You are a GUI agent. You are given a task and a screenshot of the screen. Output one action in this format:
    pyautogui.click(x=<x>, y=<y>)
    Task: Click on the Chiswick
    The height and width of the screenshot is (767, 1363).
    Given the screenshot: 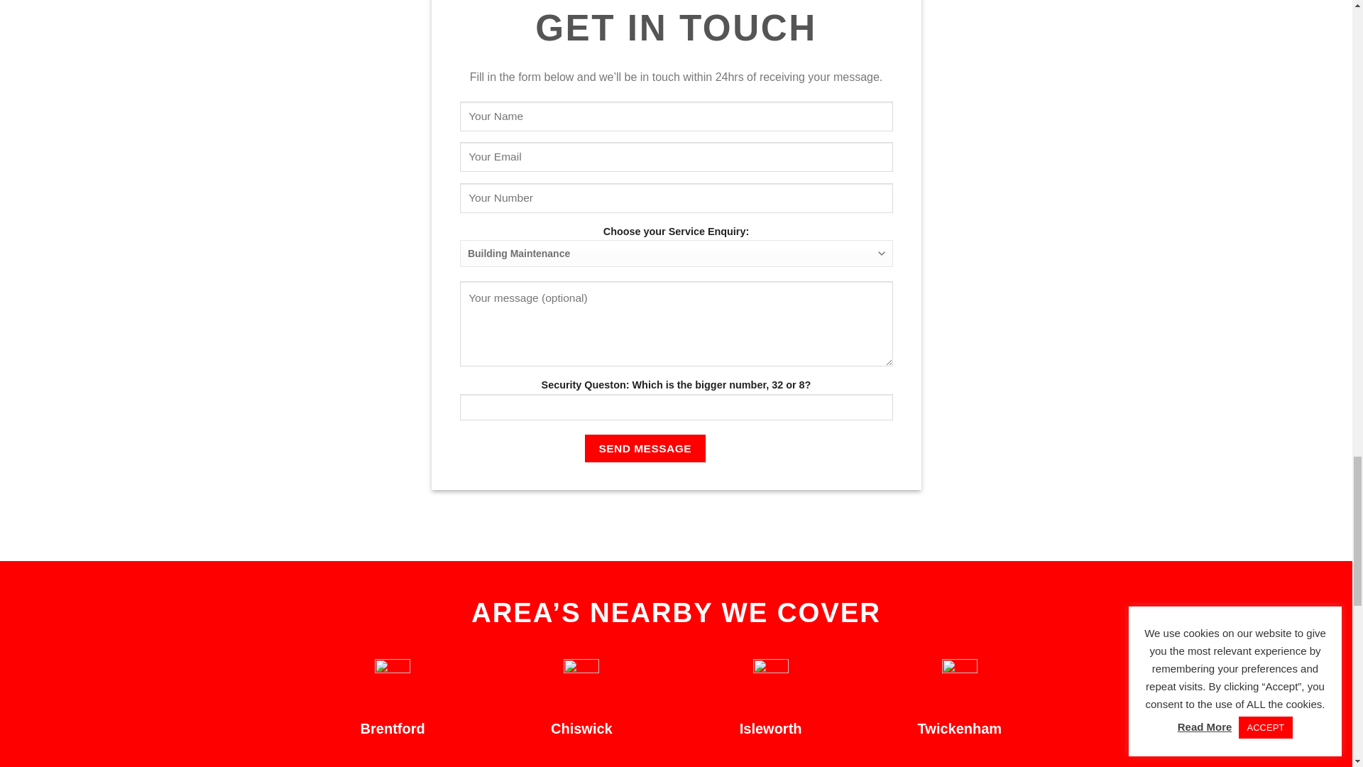 What is the action you would take?
    pyautogui.click(x=581, y=729)
    